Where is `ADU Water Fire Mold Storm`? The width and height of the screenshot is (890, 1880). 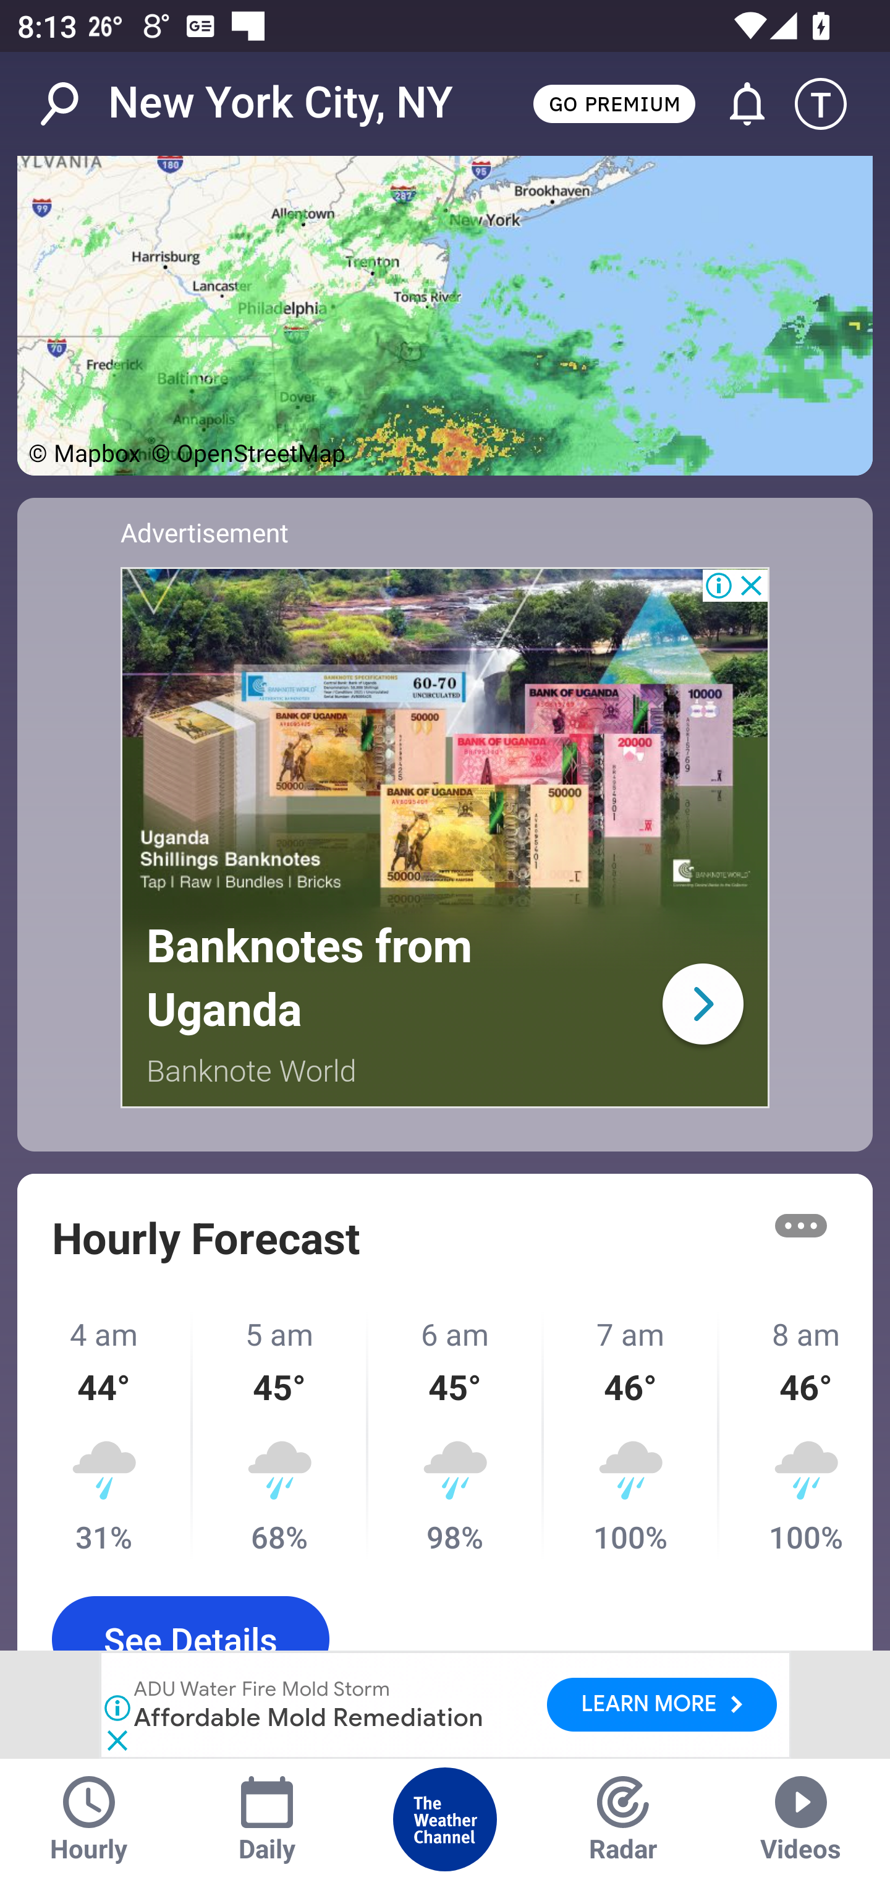
ADU Water Fire Mold Storm is located at coordinates (262, 1691).